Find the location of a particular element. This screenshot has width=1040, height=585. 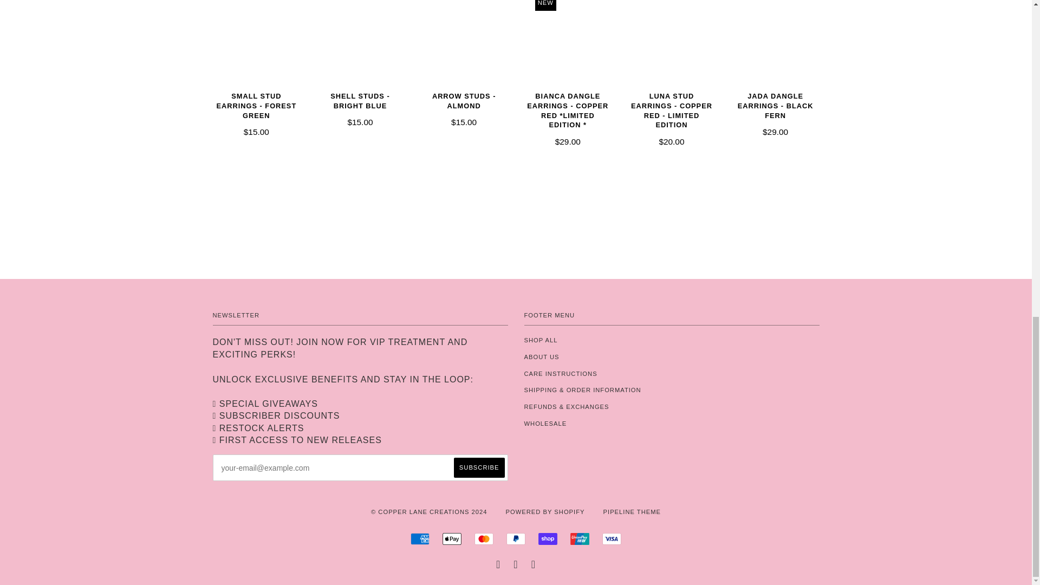

VISA is located at coordinates (611, 538).